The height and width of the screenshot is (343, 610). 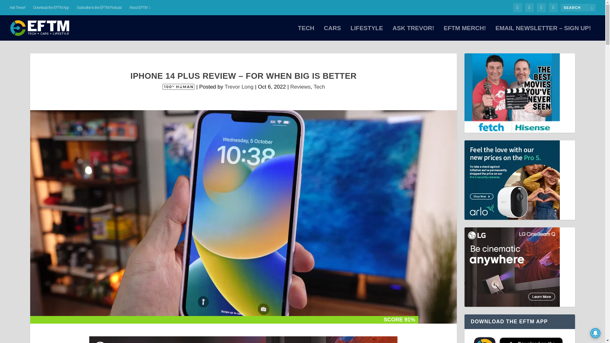 I want to click on Search for:, so click(x=578, y=7).